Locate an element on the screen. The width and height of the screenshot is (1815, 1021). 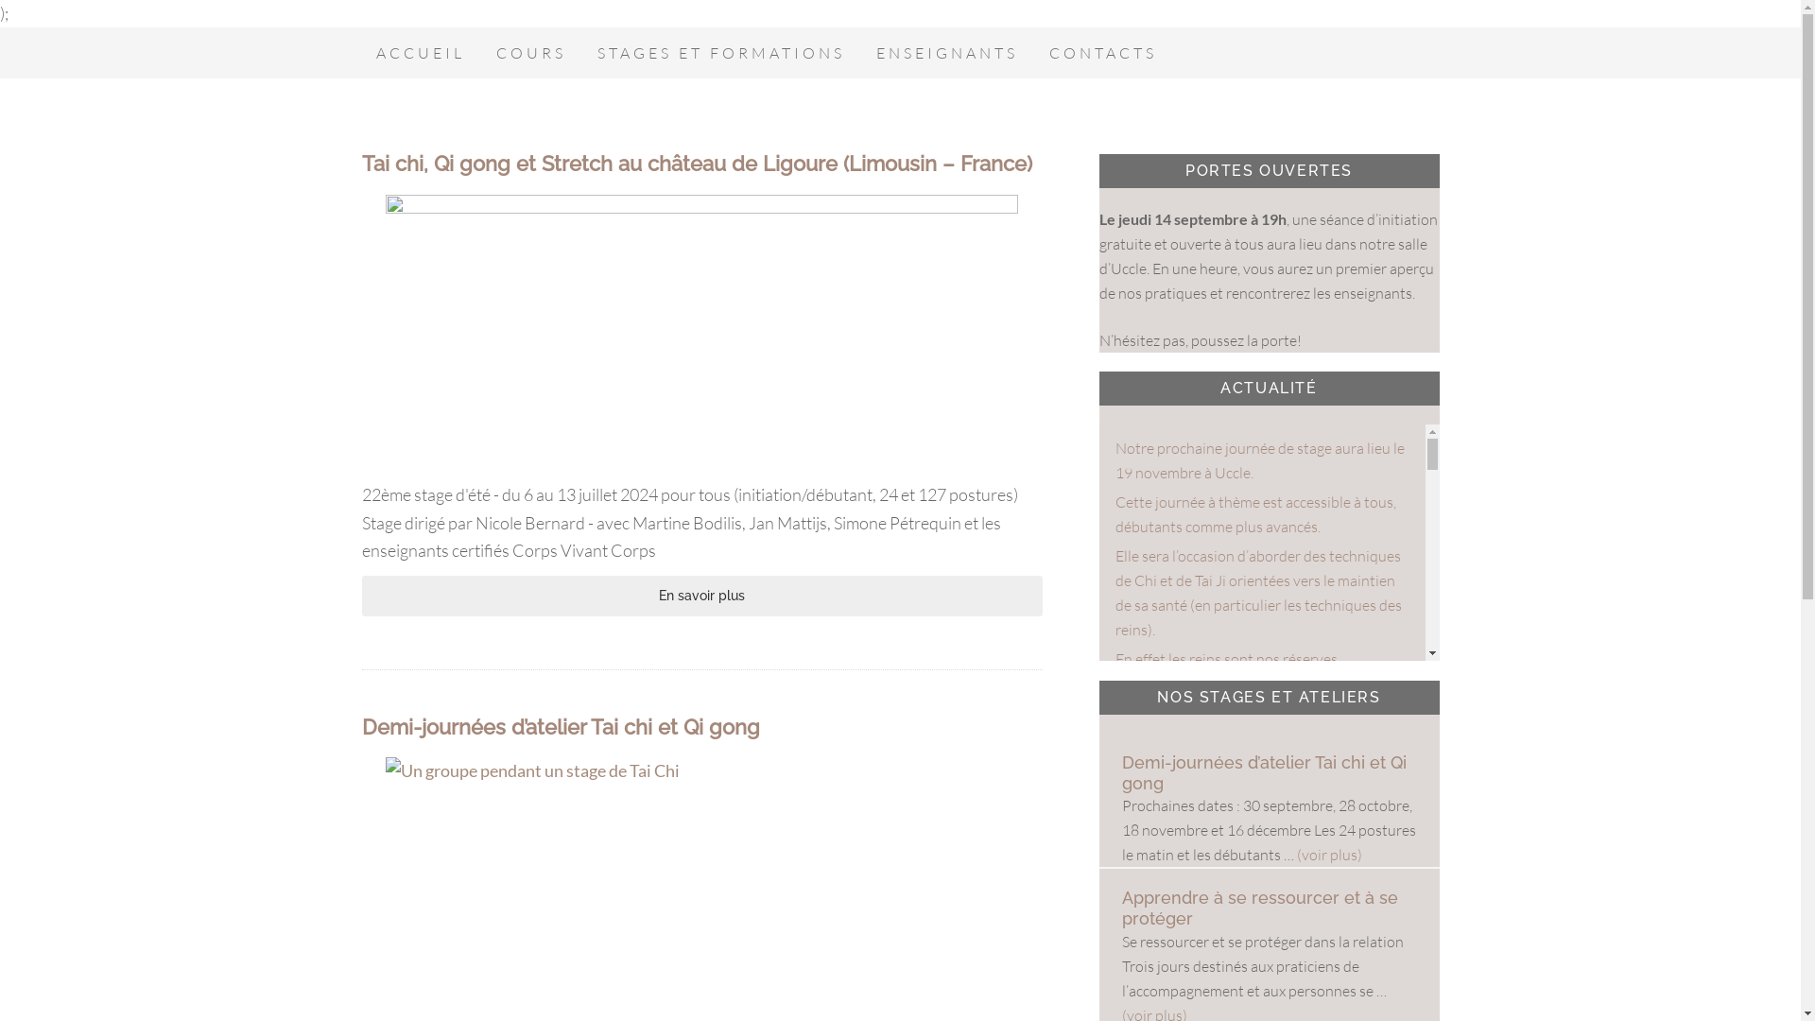
ACCUEIL is located at coordinates (420, 53).